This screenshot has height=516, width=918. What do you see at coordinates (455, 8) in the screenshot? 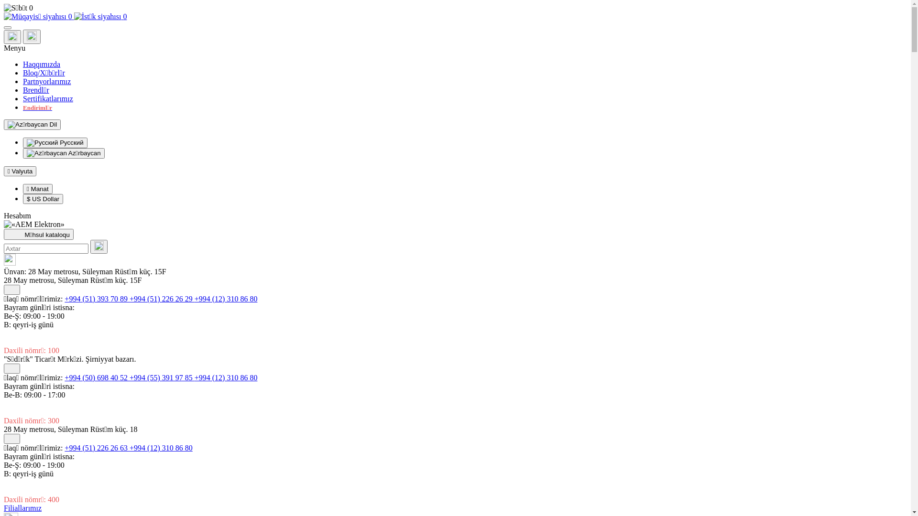
I see `0` at bounding box center [455, 8].